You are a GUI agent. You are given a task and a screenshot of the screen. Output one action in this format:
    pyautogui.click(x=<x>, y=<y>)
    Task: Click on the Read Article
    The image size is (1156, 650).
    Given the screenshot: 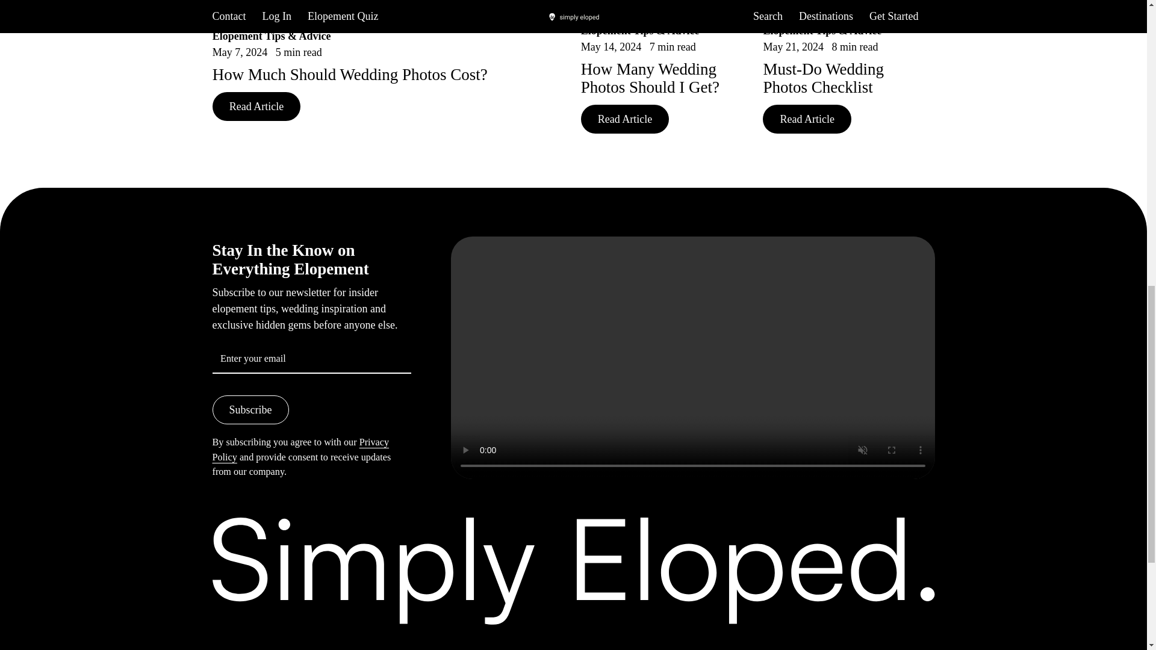 What is the action you would take?
    pyautogui.click(x=625, y=119)
    